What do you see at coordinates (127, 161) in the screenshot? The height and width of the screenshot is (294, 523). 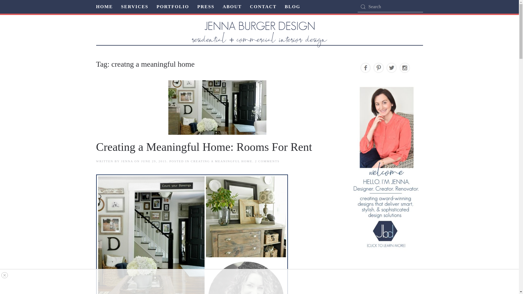 I see `ABOUT` at bounding box center [127, 161].